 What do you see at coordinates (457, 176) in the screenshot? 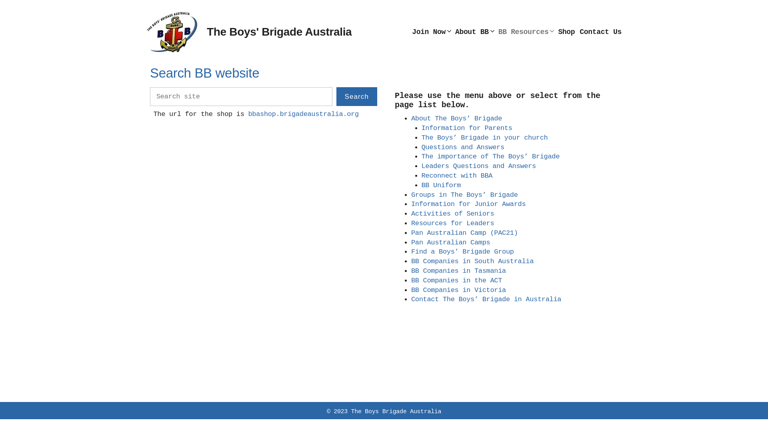
I see `Reconnect with BBA` at bounding box center [457, 176].